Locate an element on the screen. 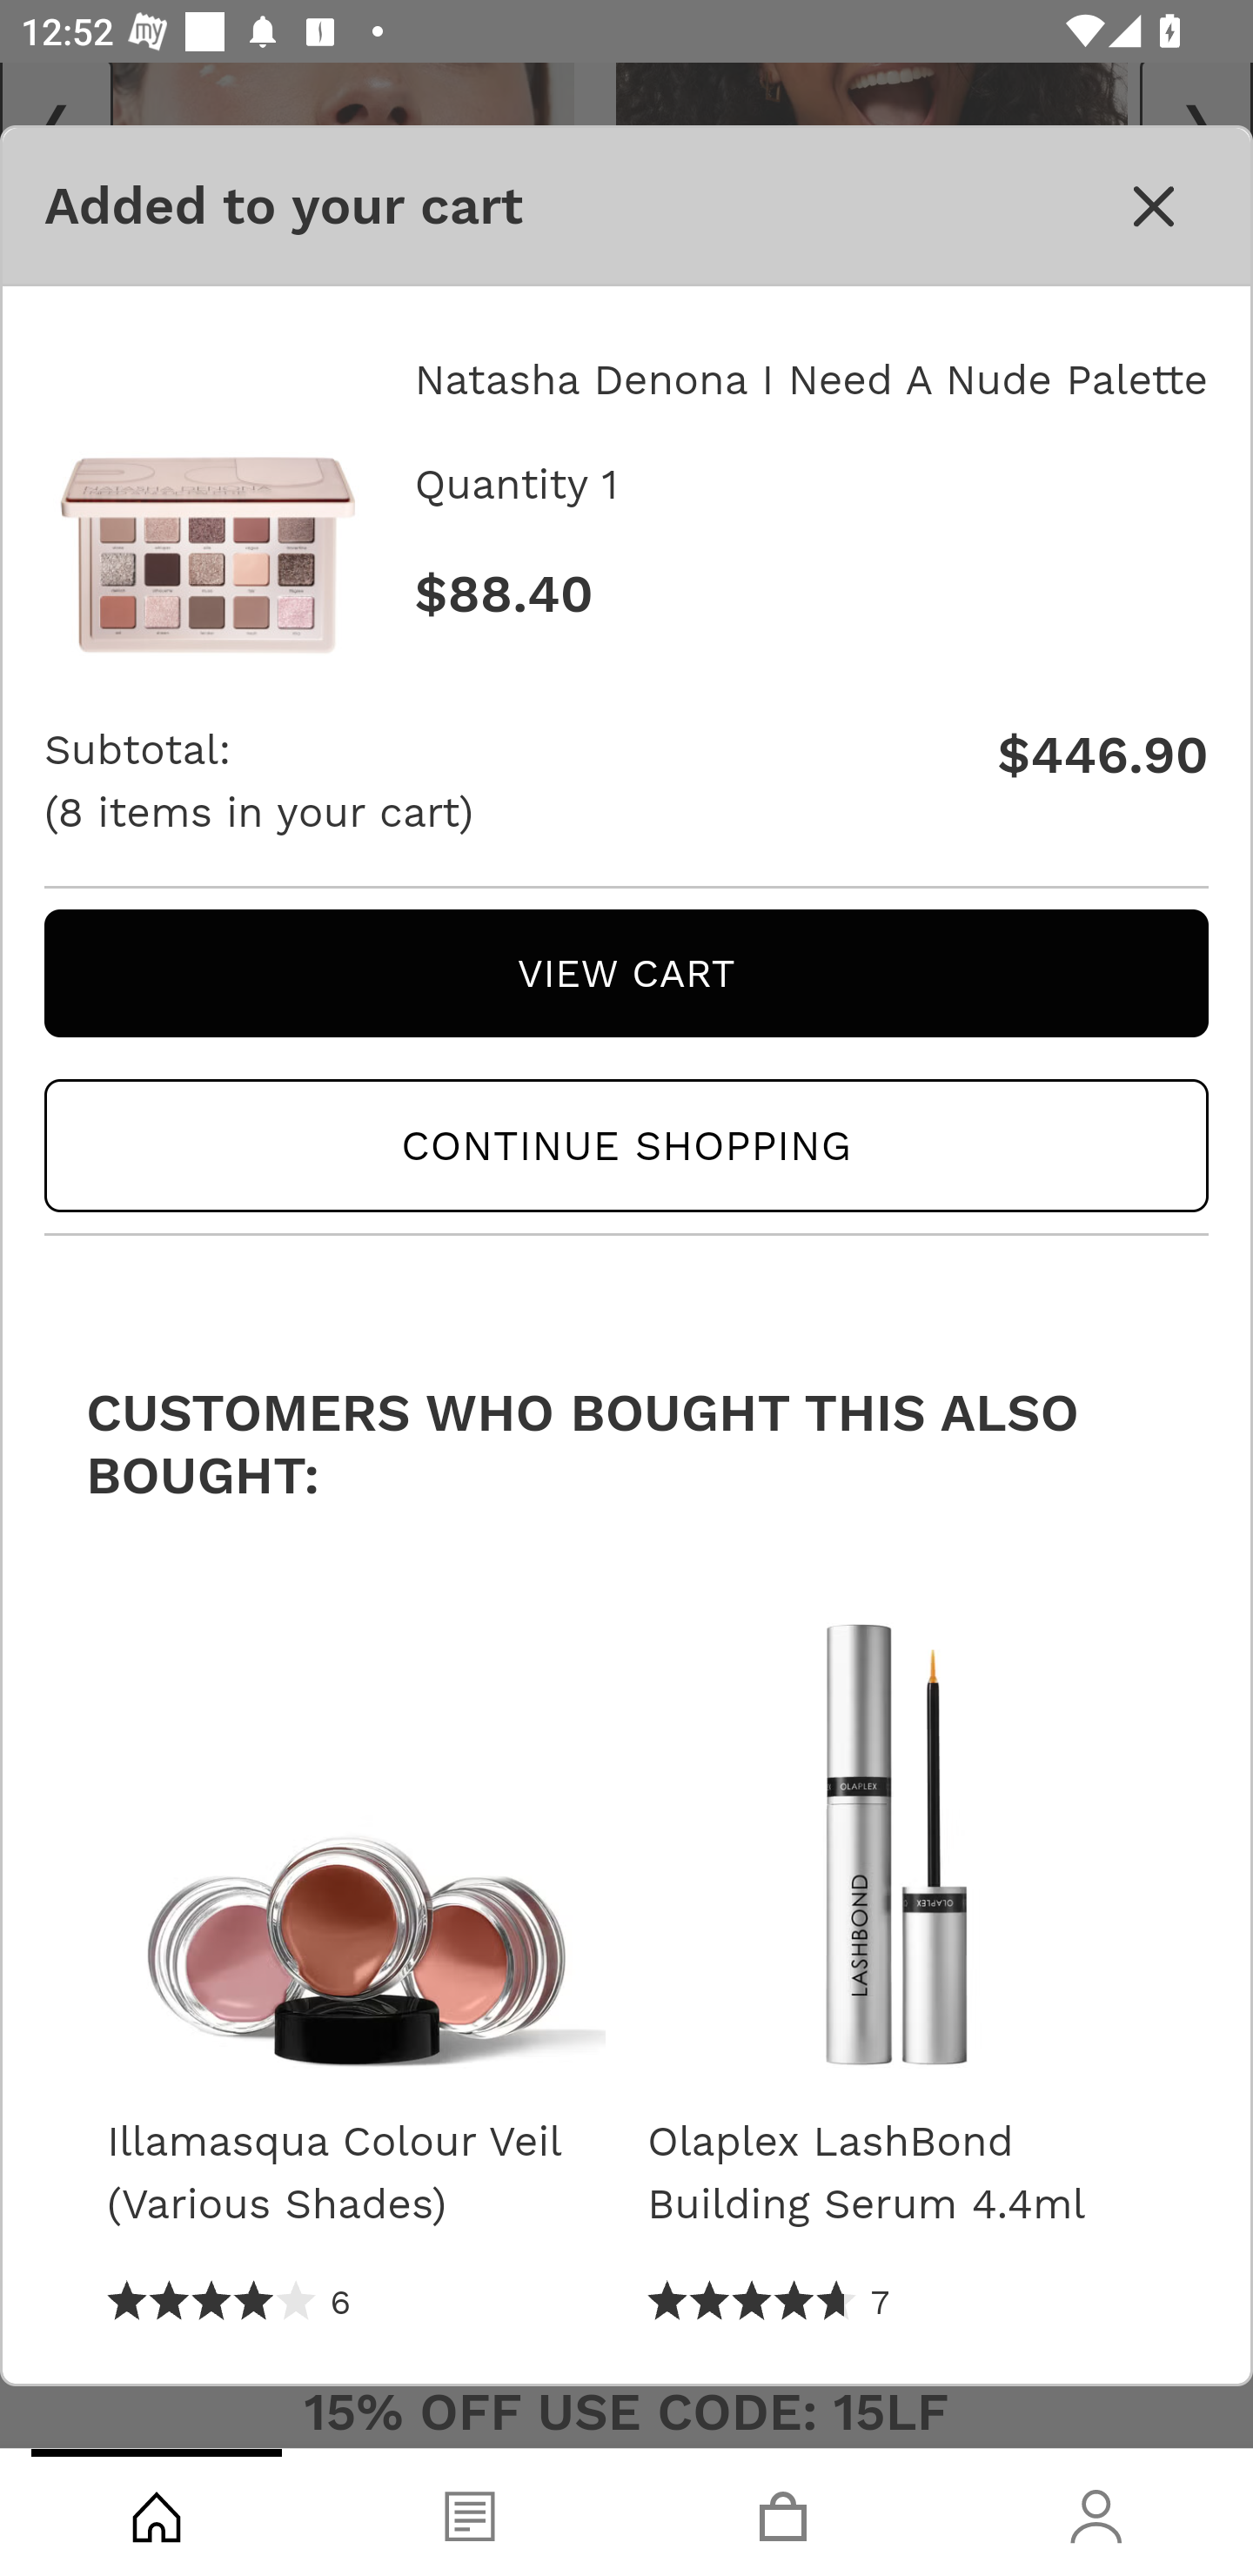 The image size is (1253, 2576). Olaplex LashBond Building Serum 4.4ml is located at coordinates (896, 2174).